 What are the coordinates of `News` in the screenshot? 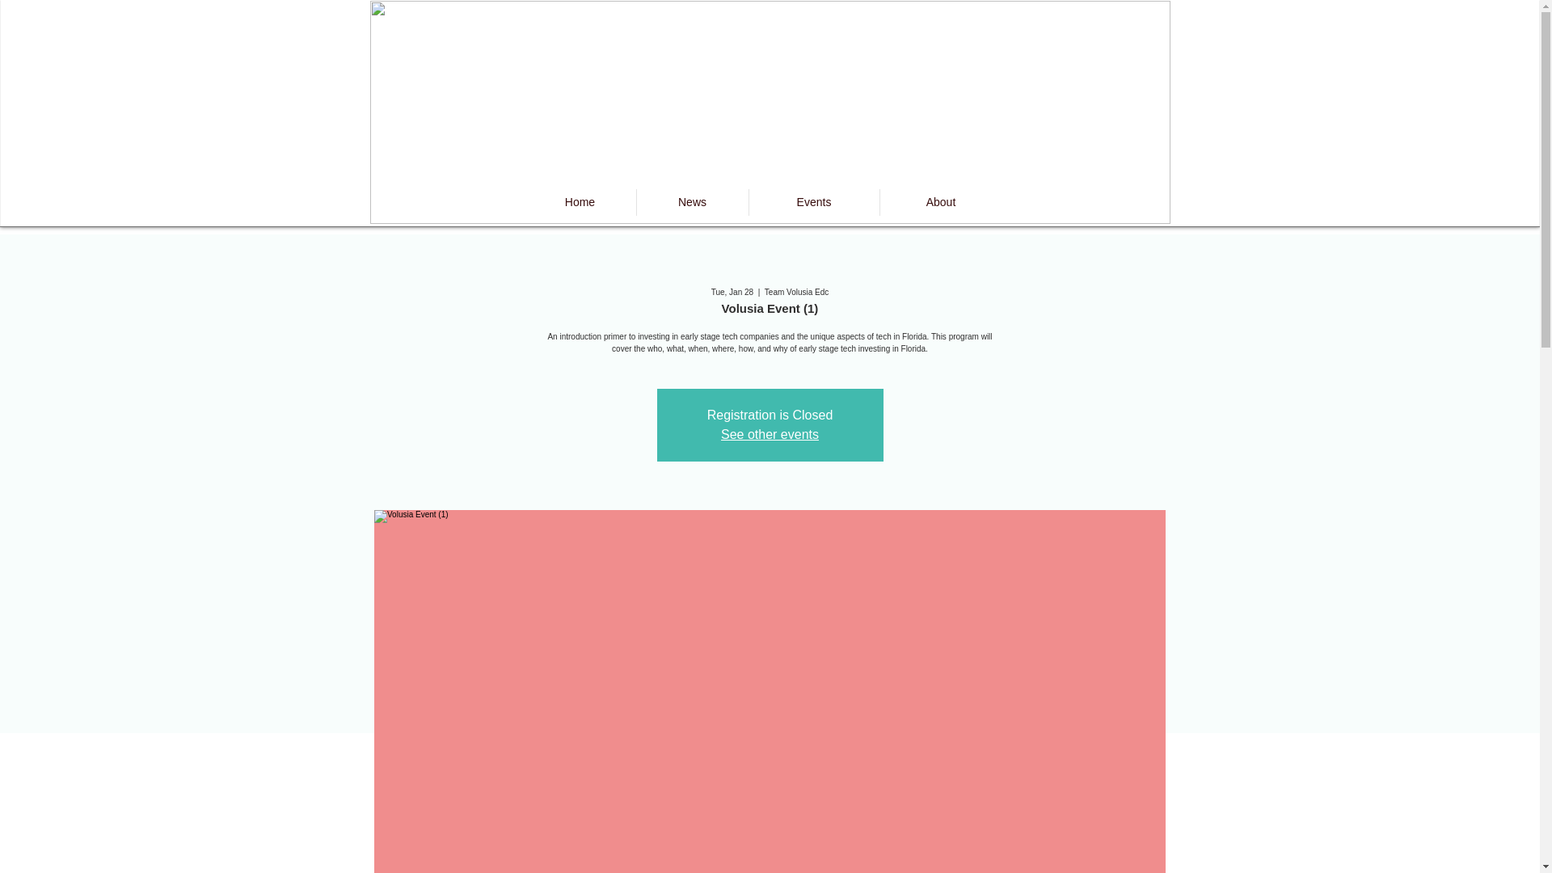 It's located at (691, 202).